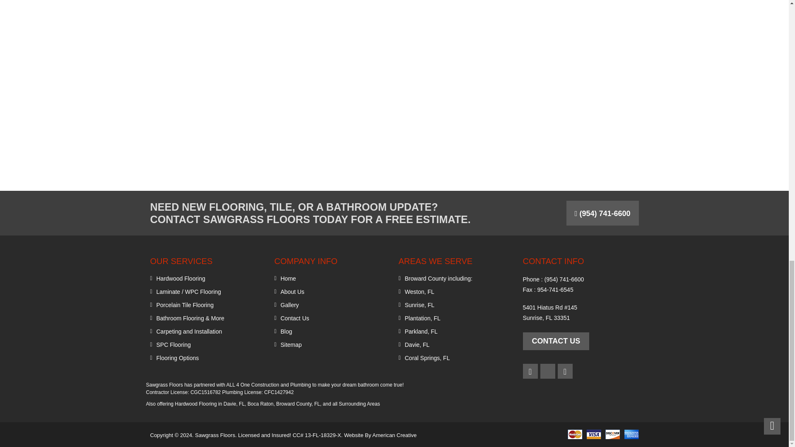 Image resolution: width=795 pixels, height=447 pixels. I want to click on Houzz, so click(565, 371).